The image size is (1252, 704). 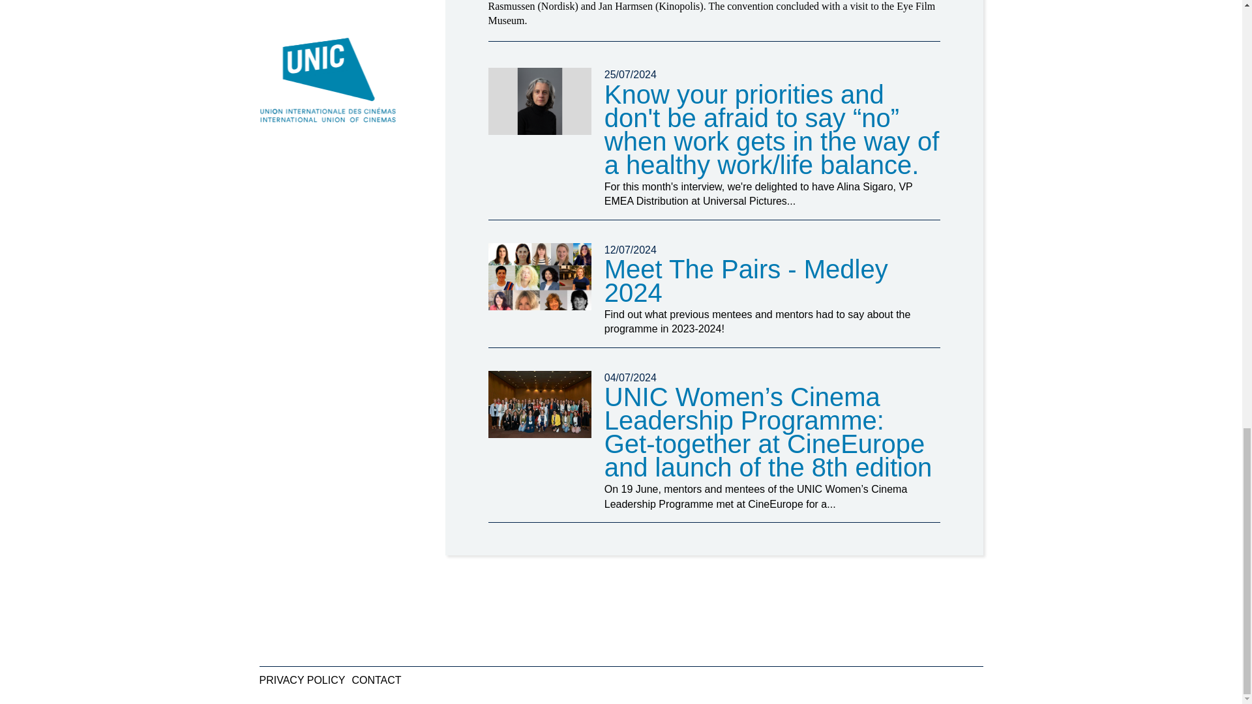 I want to click on Meet The Pairs - Medley 2024, so click(x=746, y=280).